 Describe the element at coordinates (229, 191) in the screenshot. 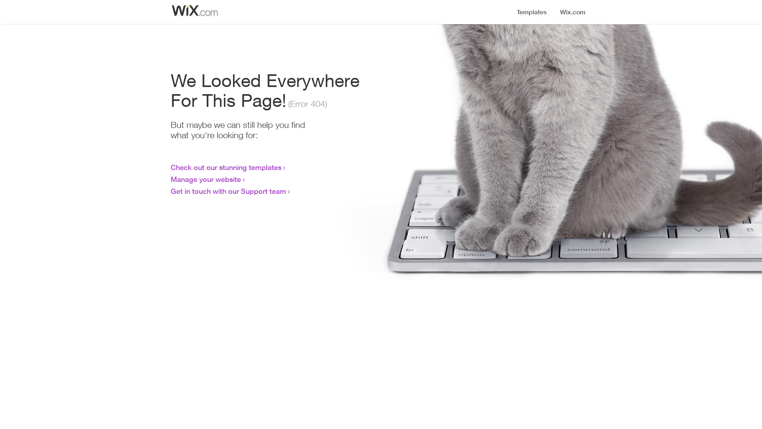

I see `Get in touch with our Support team` at that location.